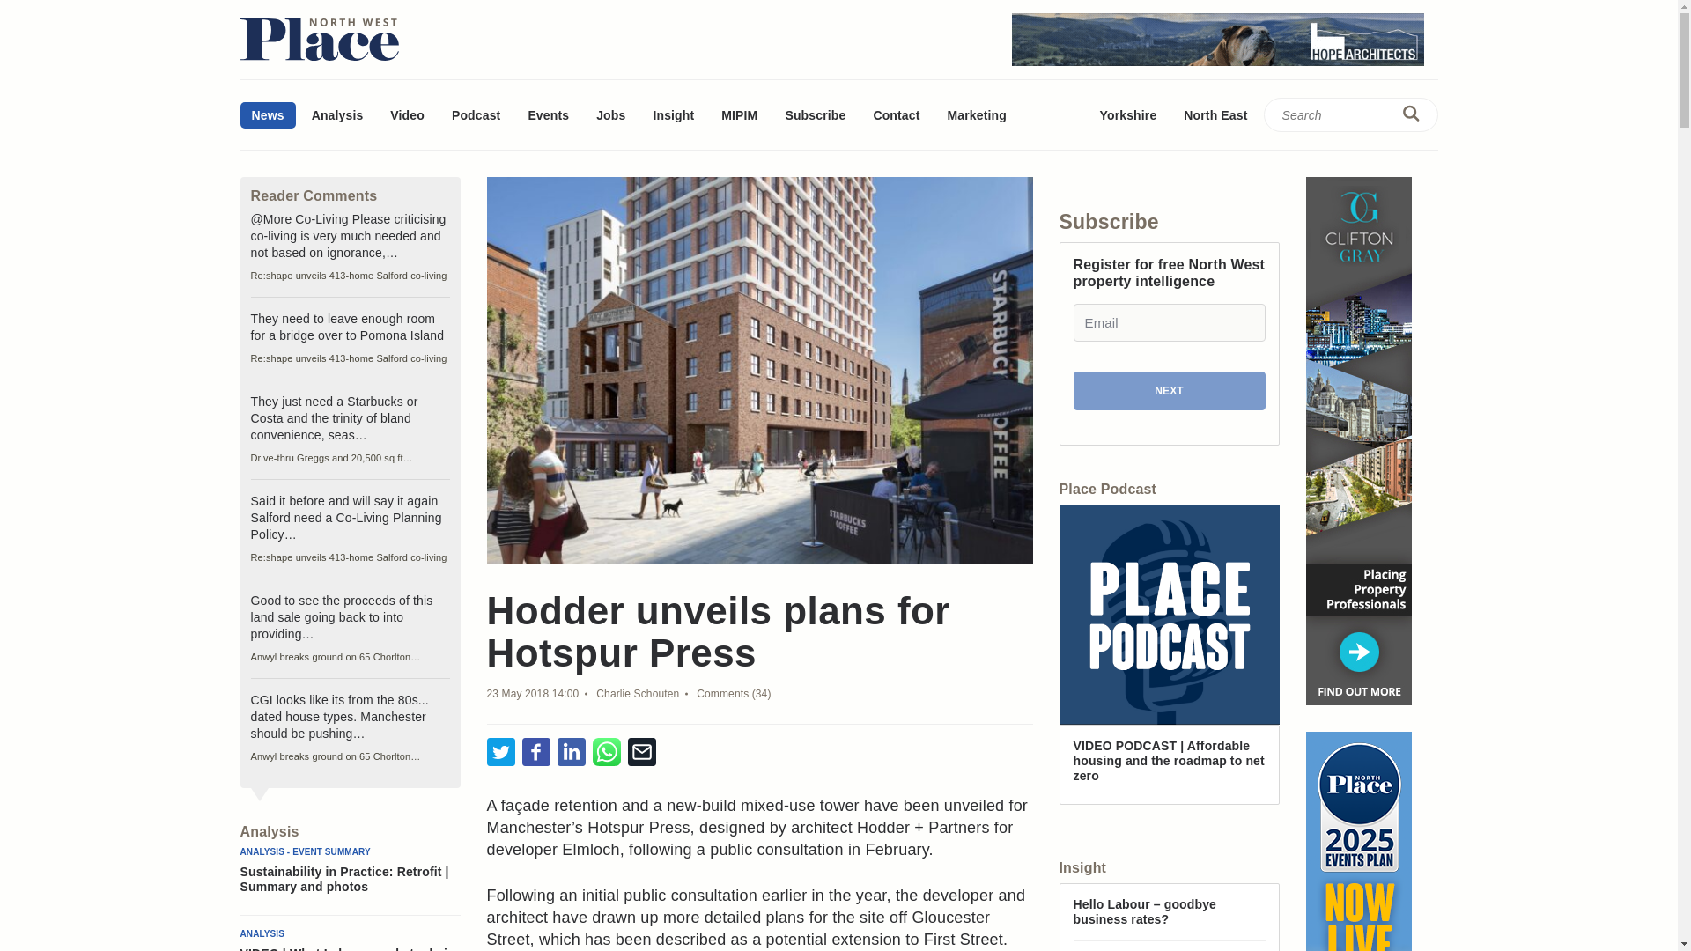  Describe the element at coordinates (641, 753) in the screenshot. I see `Share by Email` at that location.